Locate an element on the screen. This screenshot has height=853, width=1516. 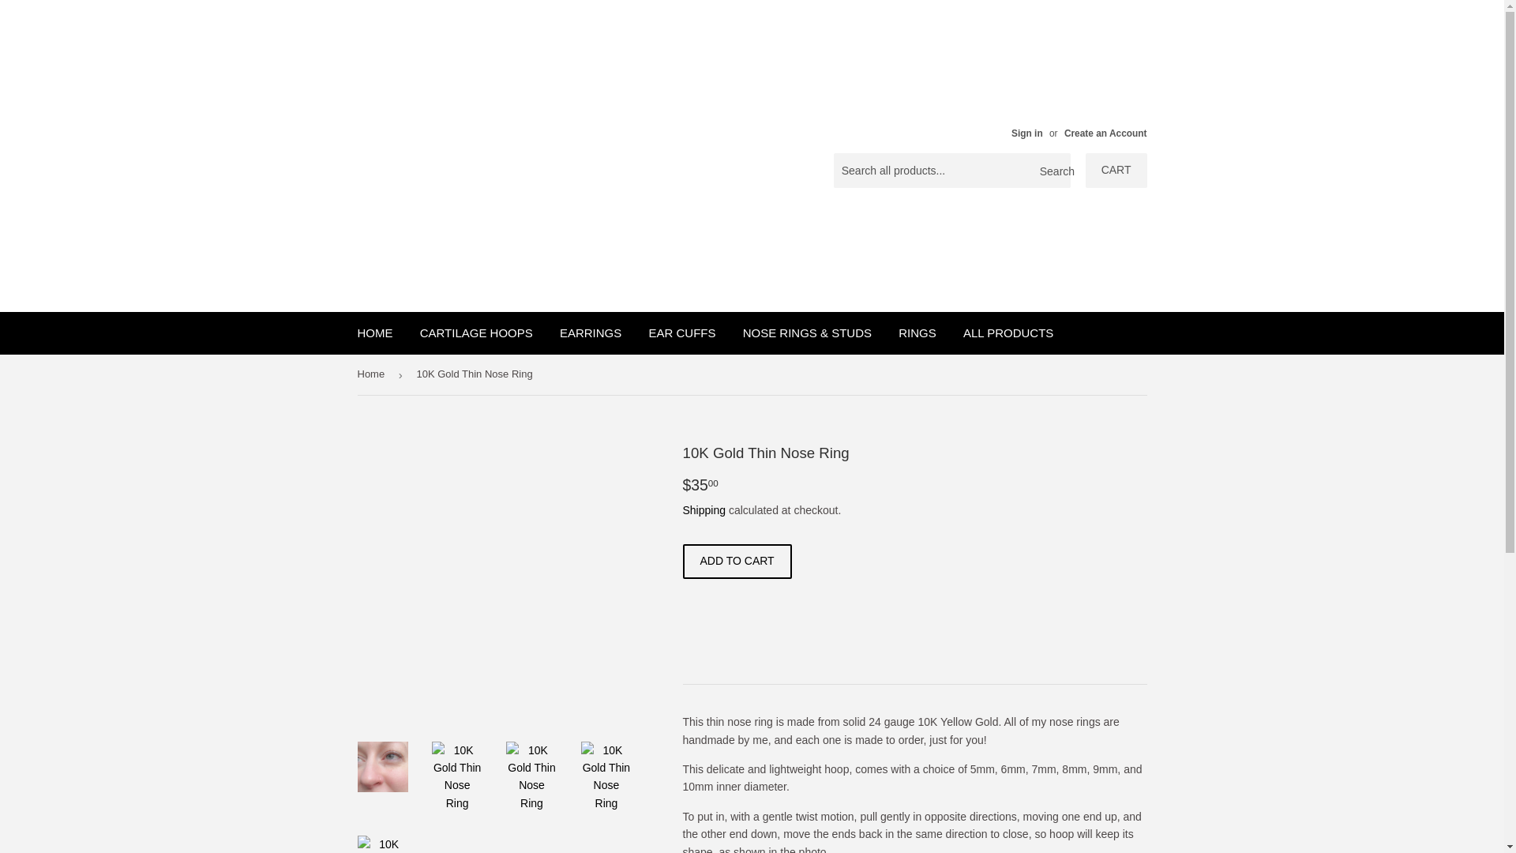
Create an Account is located at coordinates (1105, 133).